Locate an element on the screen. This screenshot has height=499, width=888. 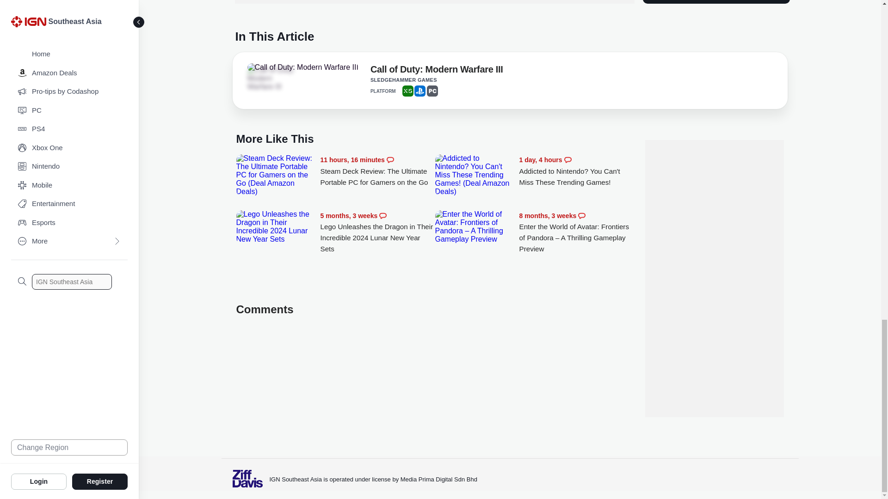
Call of Duty: Modern Warfare III is located at coordinates (273, 78).